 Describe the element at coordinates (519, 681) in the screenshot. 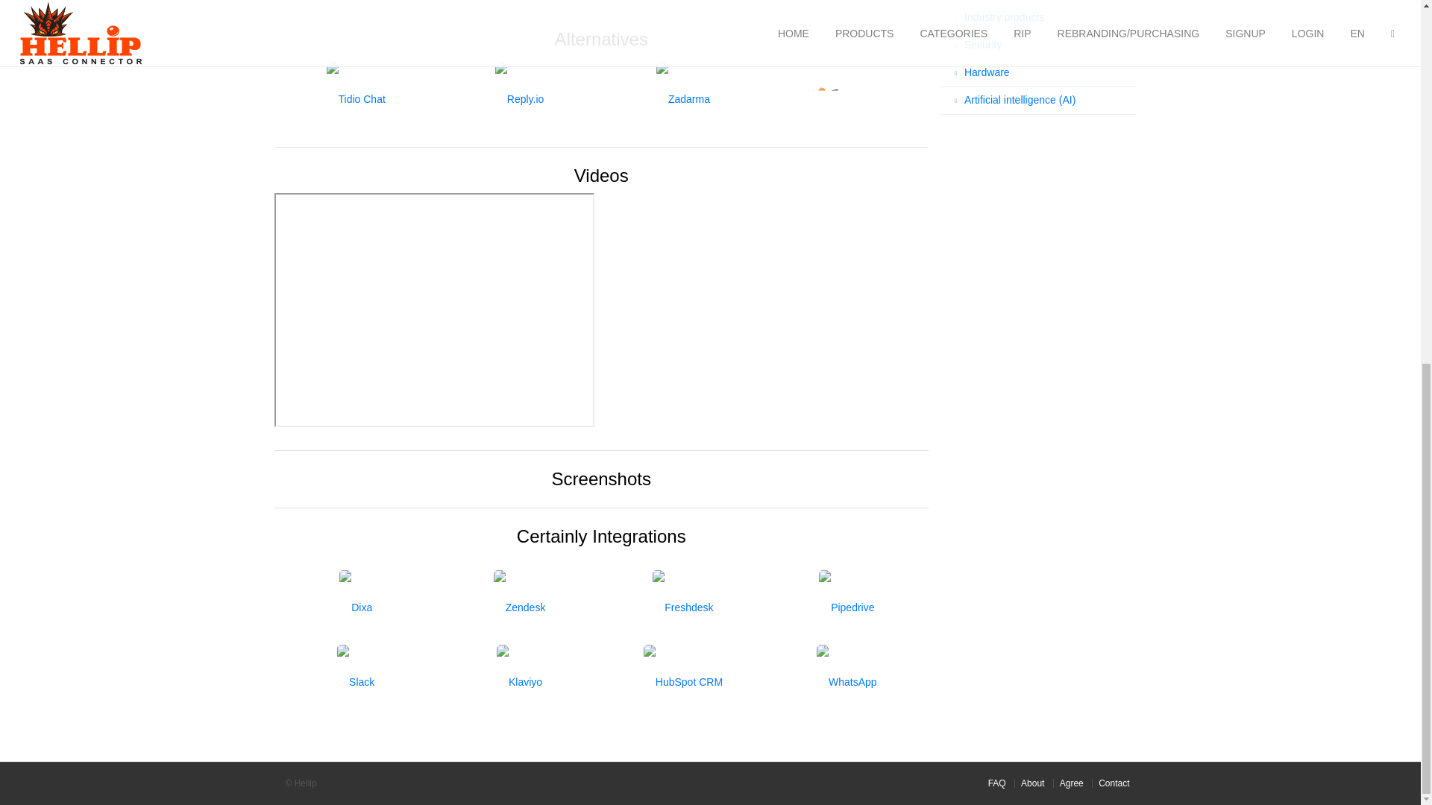

I see `Klaviyo is. About, connectores, integrations` at that location.